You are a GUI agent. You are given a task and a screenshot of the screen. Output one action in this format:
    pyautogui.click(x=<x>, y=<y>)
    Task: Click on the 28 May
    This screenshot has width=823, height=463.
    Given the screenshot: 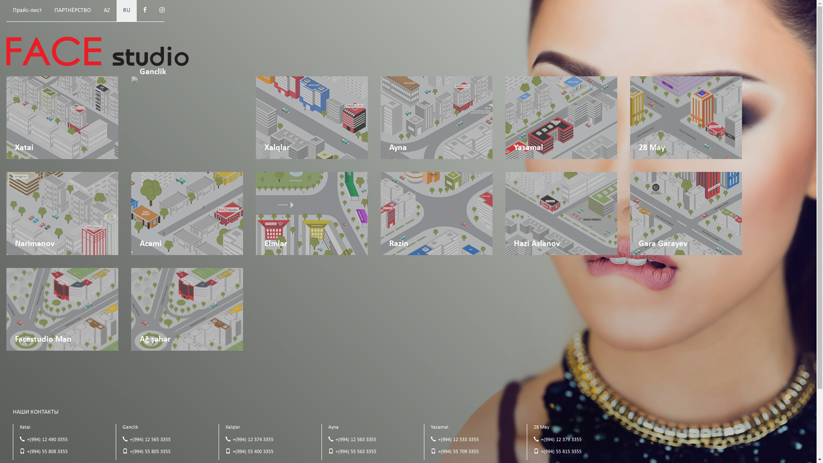 What is the action you would take?
    pyautogui.click(x=686, y=117)
    